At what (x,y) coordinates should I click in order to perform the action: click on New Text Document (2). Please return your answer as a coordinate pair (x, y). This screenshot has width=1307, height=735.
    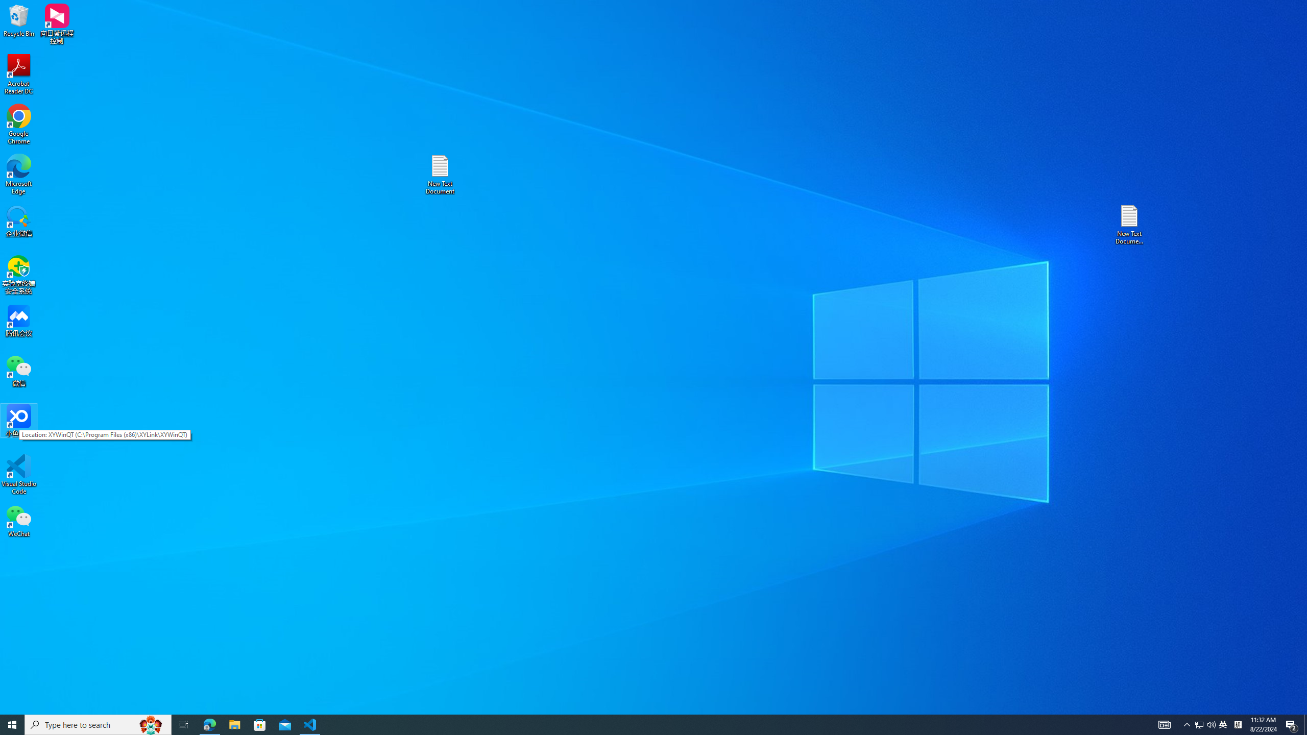
    Looking at the image, I should click on (1199, 725).